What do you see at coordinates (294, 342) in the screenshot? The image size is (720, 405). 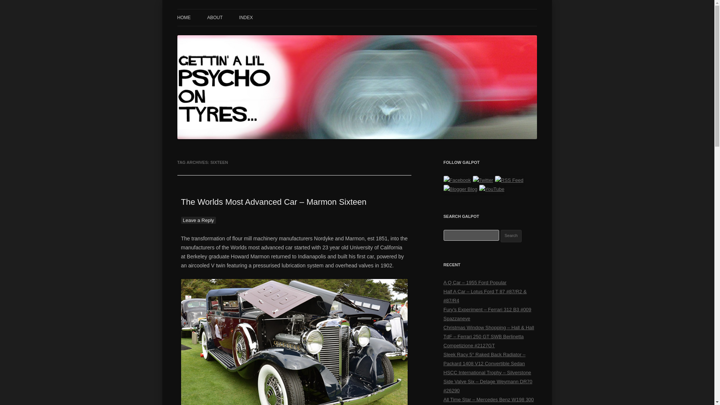 I see `01 Copyright 2012 Geoffrey Horton -27sc` at bounding box center [294, 342].